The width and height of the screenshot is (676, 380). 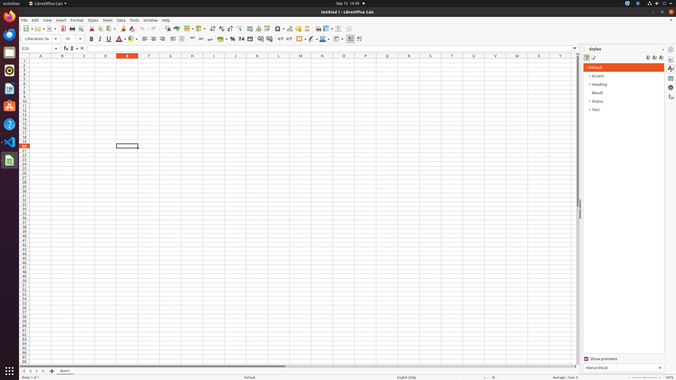 I want to click on Move To Home, so click(x=24, y=371).